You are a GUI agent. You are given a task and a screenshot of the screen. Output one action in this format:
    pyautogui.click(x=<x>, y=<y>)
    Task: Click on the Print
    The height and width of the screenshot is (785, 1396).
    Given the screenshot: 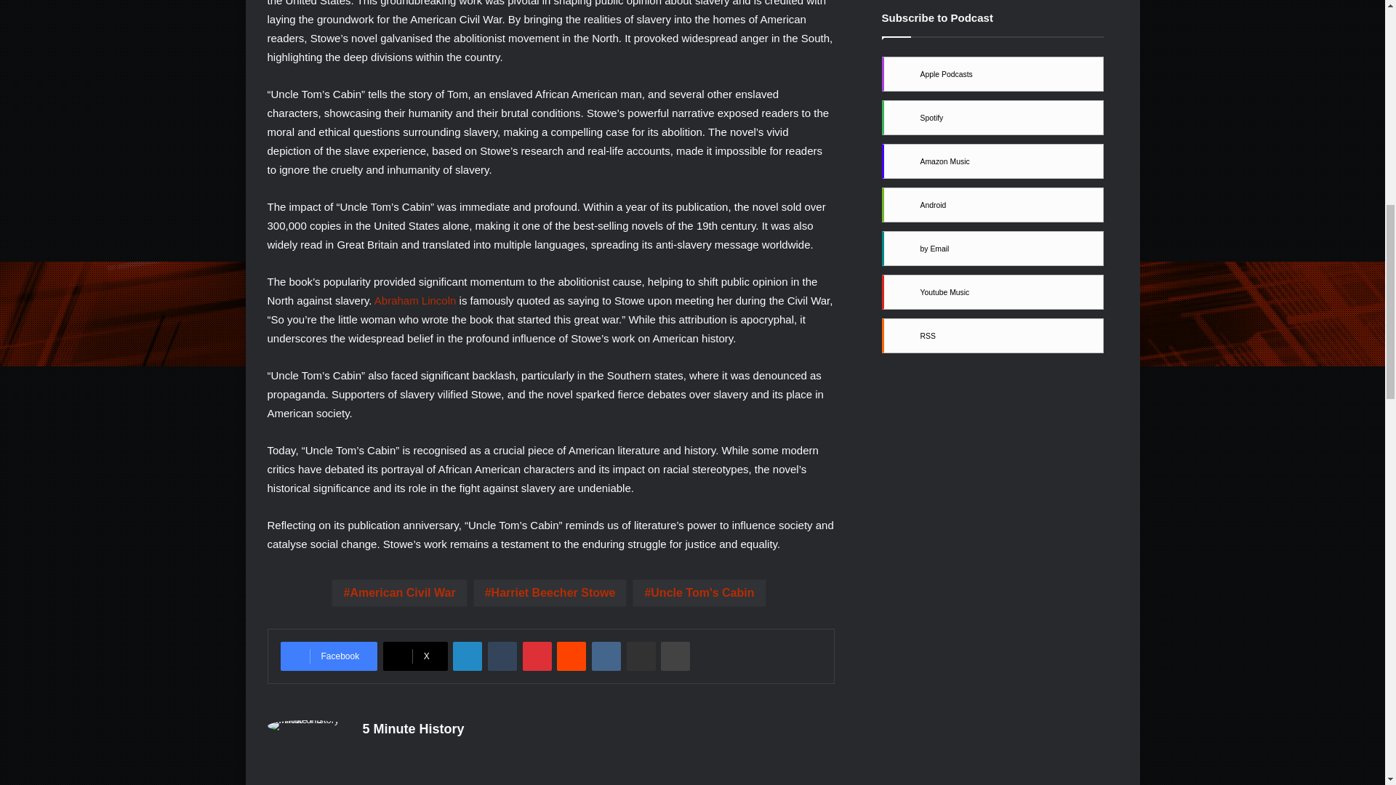 What is the action you would take?
    pyautogui.click(x=675, y=656)
    